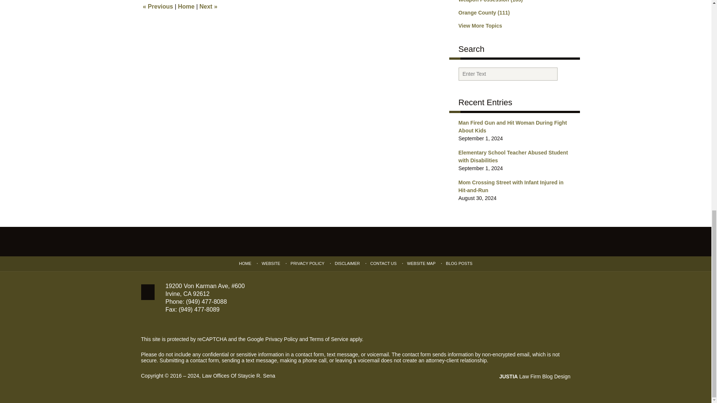  Describe the element at coordinates (208, 6) in the screenshot. I see `Man Stole Semi with 10 Corvettes for Ride Home from Prison` at that location.